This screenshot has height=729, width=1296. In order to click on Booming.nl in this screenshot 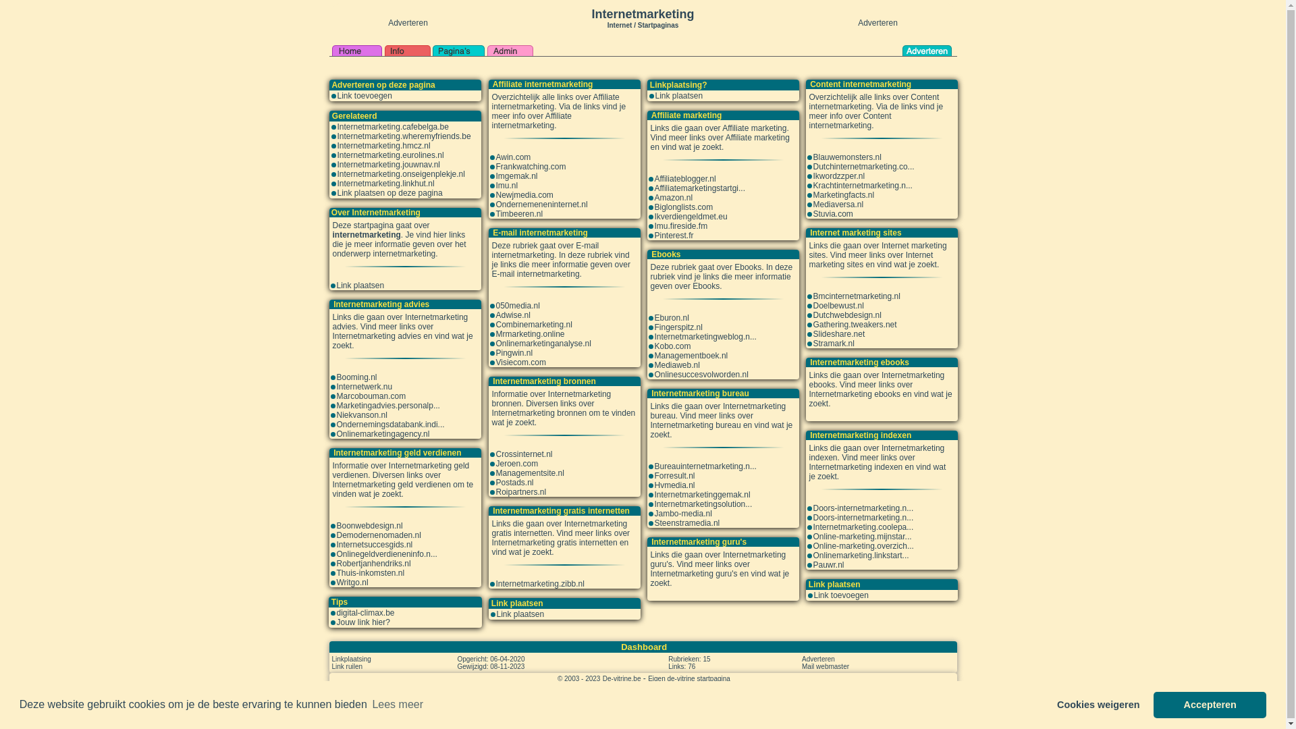, I will do `click(356, 377)`.